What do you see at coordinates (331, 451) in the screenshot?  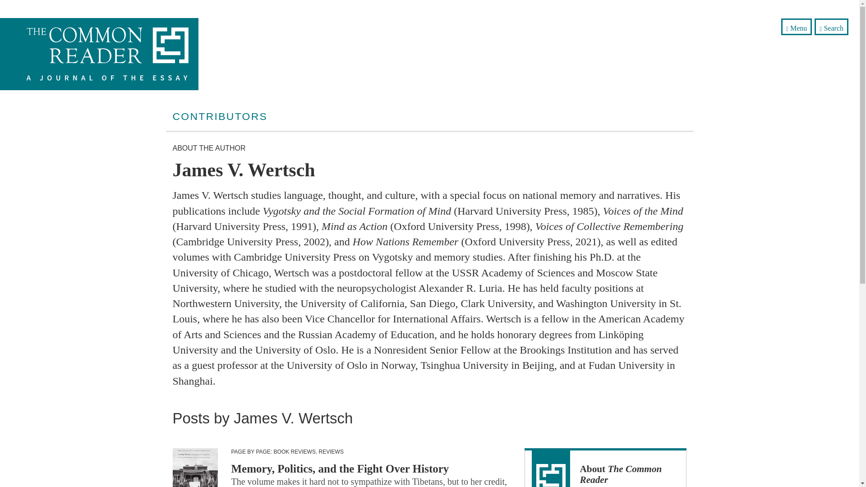 I see `REVIEWS` at bounding box center [331, 451].